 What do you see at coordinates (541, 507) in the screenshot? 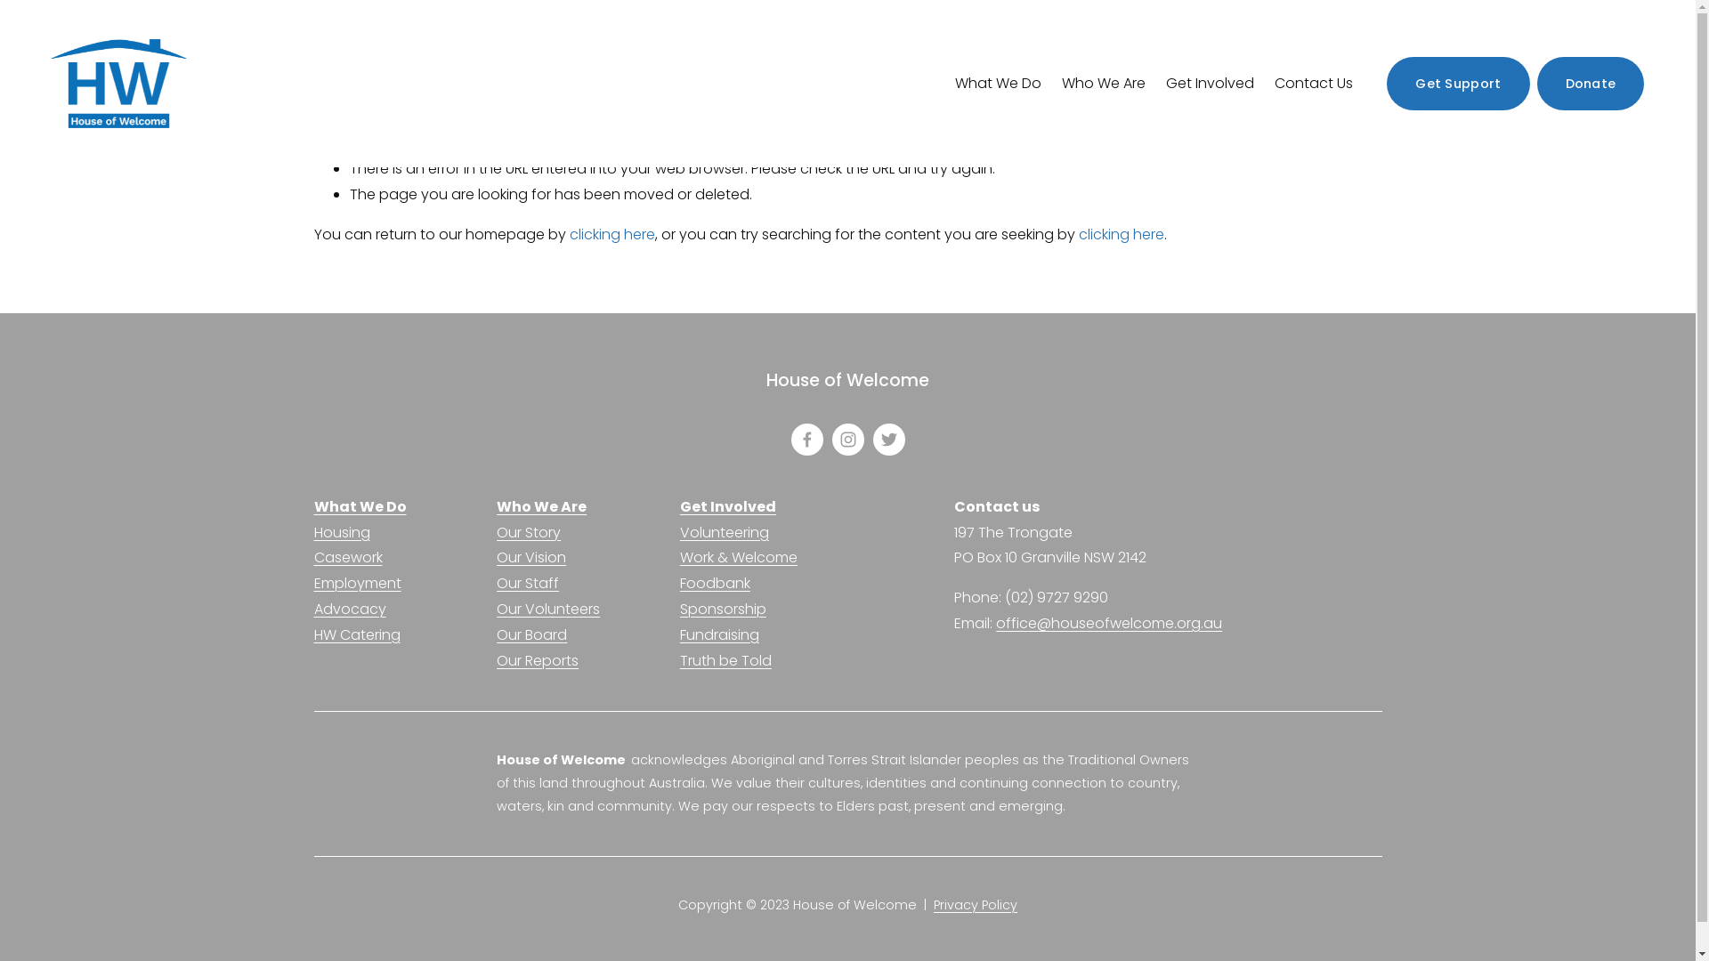
I see `Who We Are` at bounding box center [541, 507].